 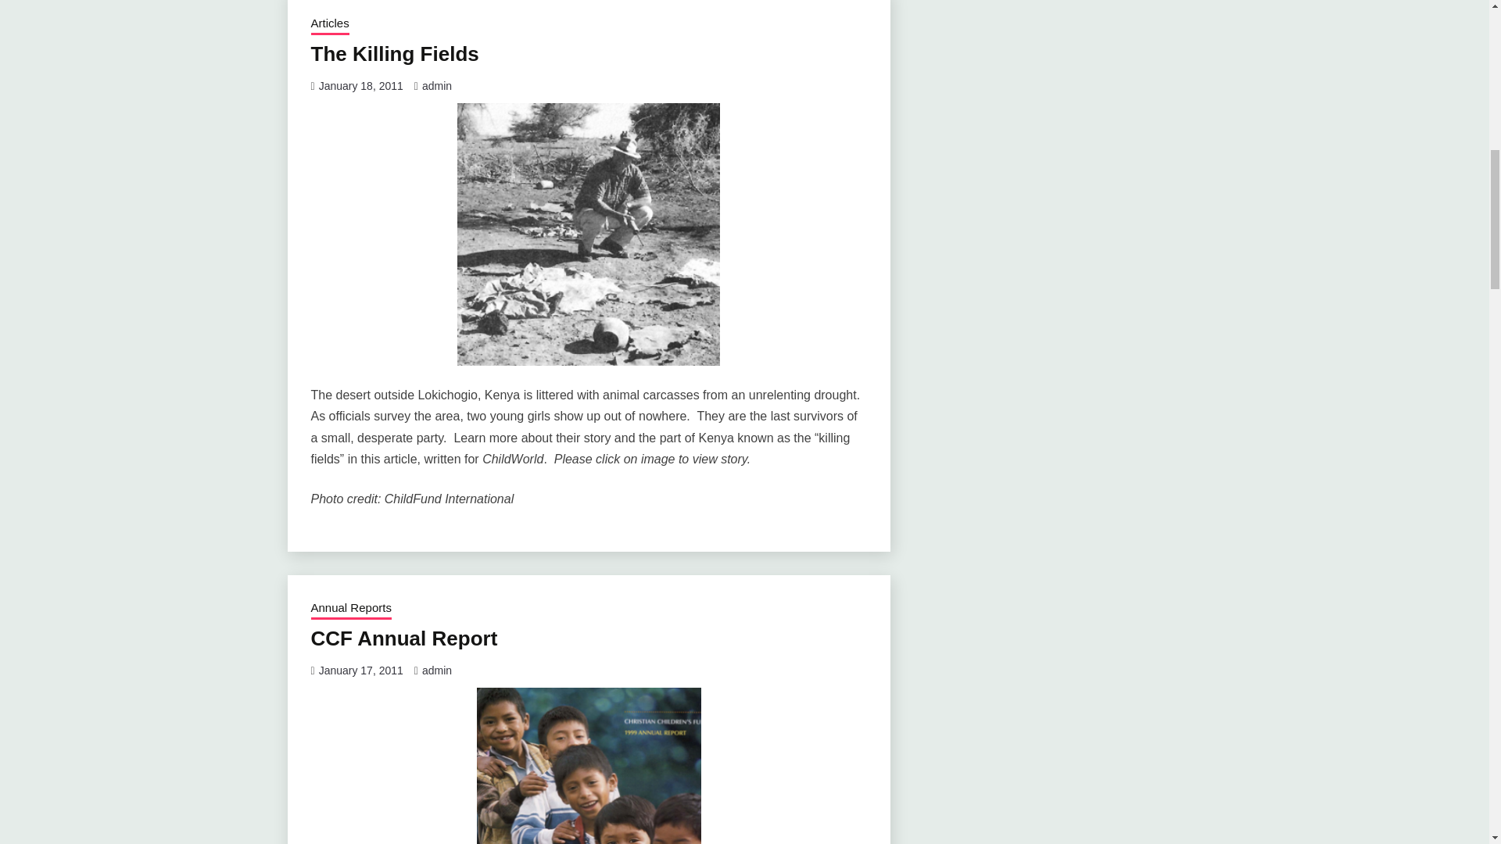 What do you see at coordinates (589, 234) in the screenshot?
I see `killing-fields-cover` at bounding box center [589, 234].